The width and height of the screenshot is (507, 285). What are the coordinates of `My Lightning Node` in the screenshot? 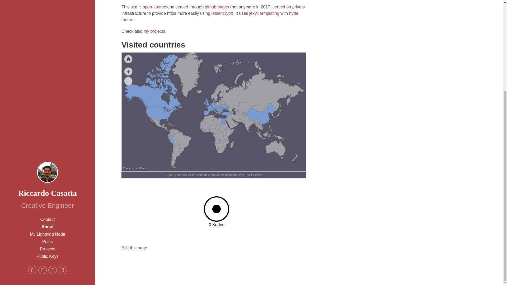 It's located at (48, 104).